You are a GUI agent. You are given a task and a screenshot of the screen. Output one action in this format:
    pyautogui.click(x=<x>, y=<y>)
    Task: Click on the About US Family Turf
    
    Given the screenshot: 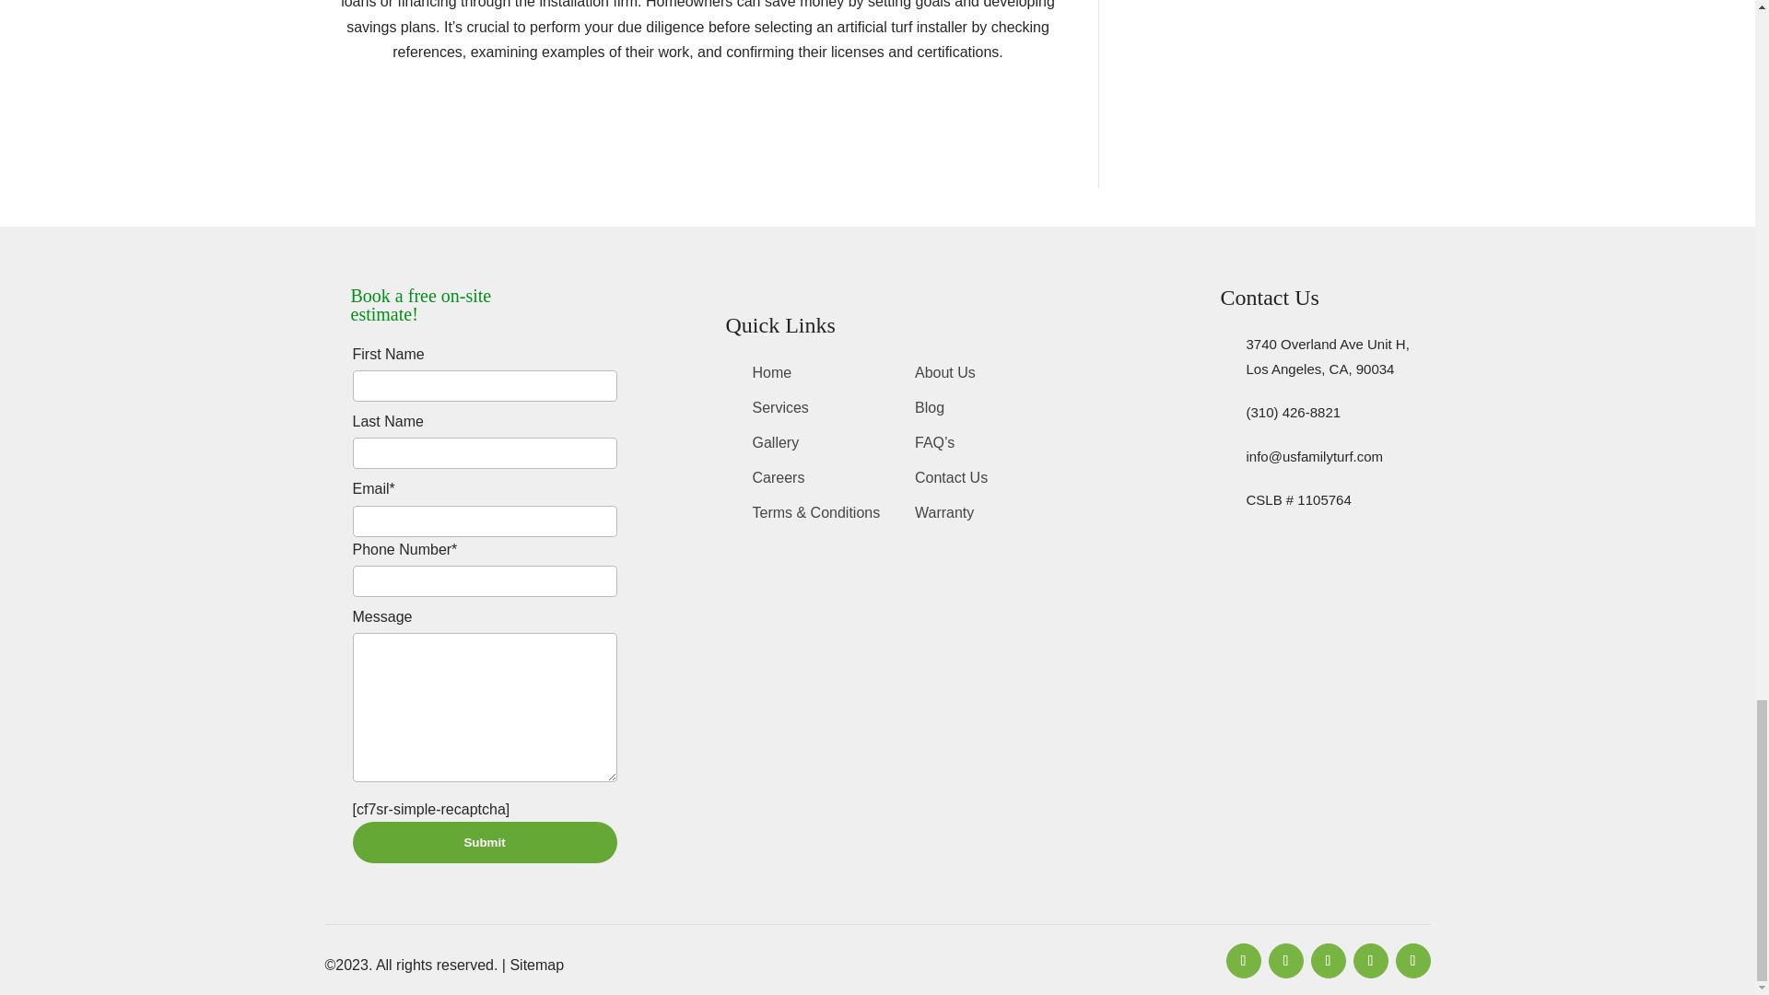 What is the action you would take?
    pyautogui.click(x=945, y=377)
    